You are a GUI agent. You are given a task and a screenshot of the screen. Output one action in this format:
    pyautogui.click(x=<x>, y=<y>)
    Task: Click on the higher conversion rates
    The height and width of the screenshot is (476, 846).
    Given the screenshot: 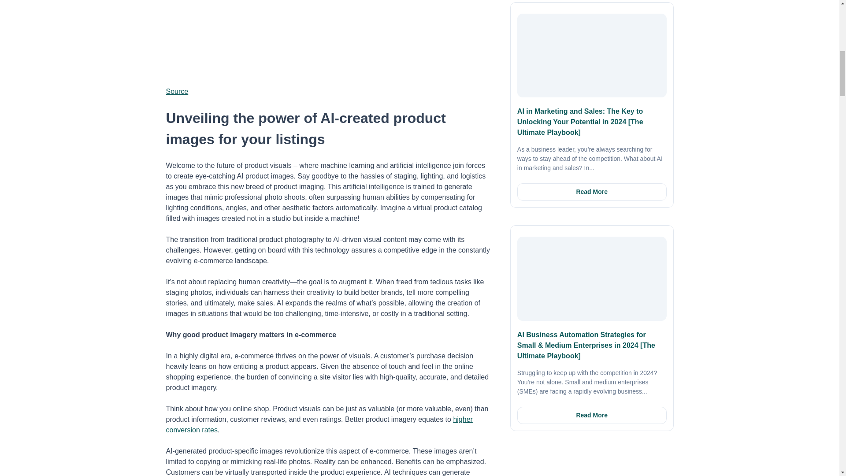 What is the action you would take?
    pyautogui.click(x=319, y=424)
    